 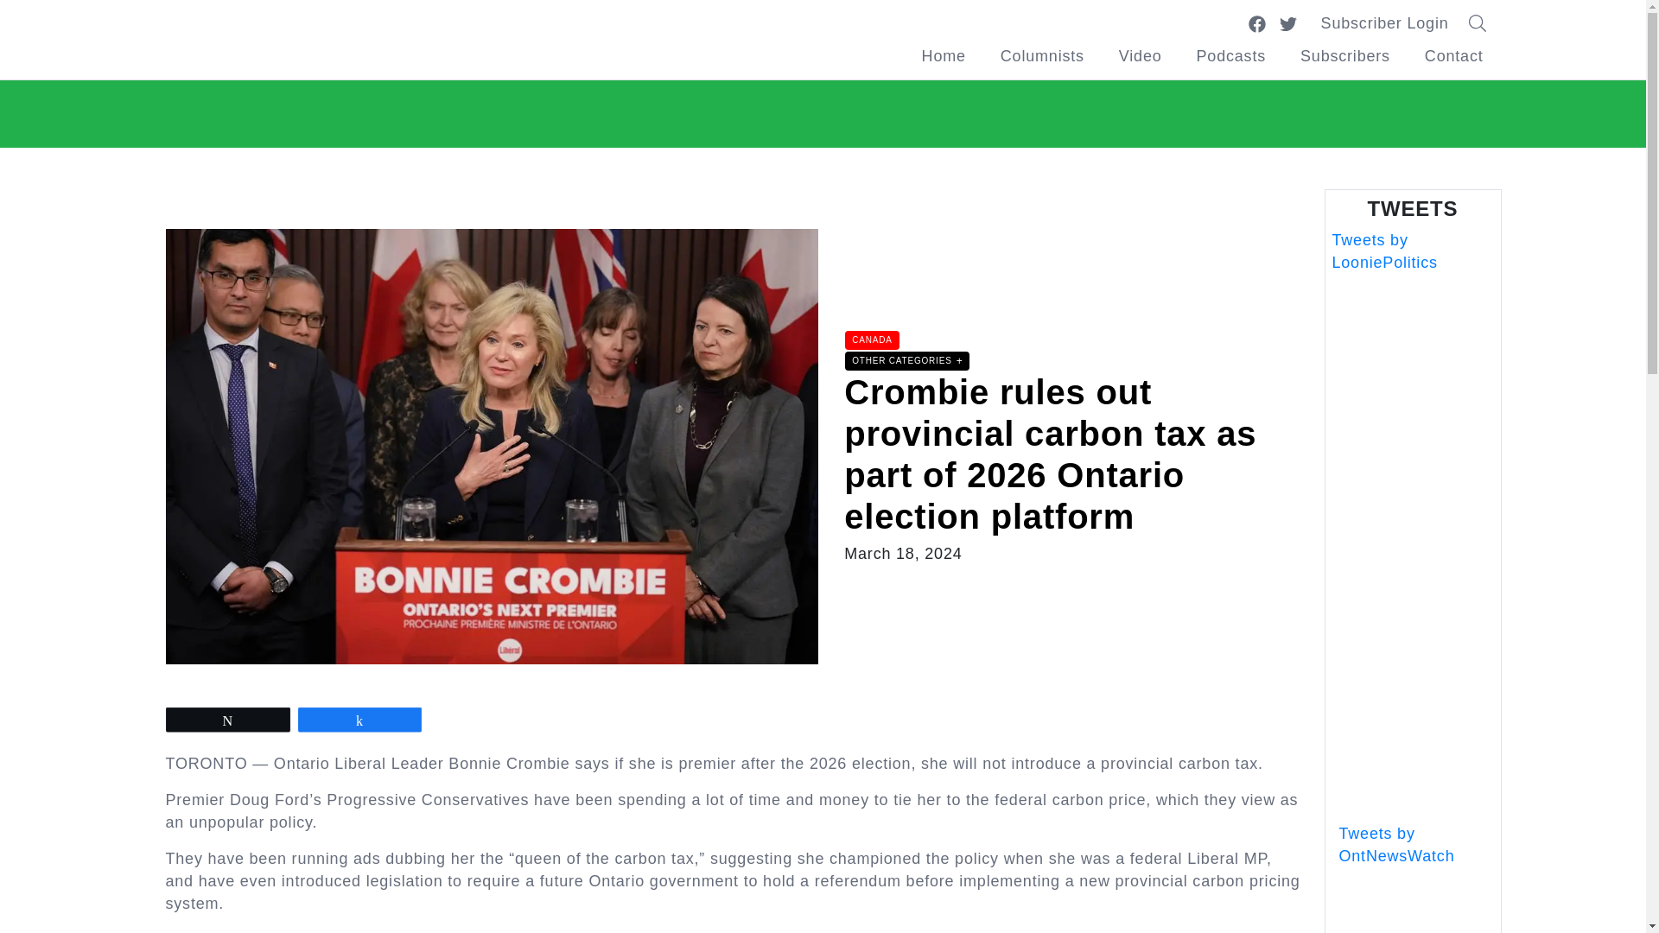 What do you see at coordinates (1141, 56) in the screenshot?
I see `Video` at bounding box center [1141, 56].